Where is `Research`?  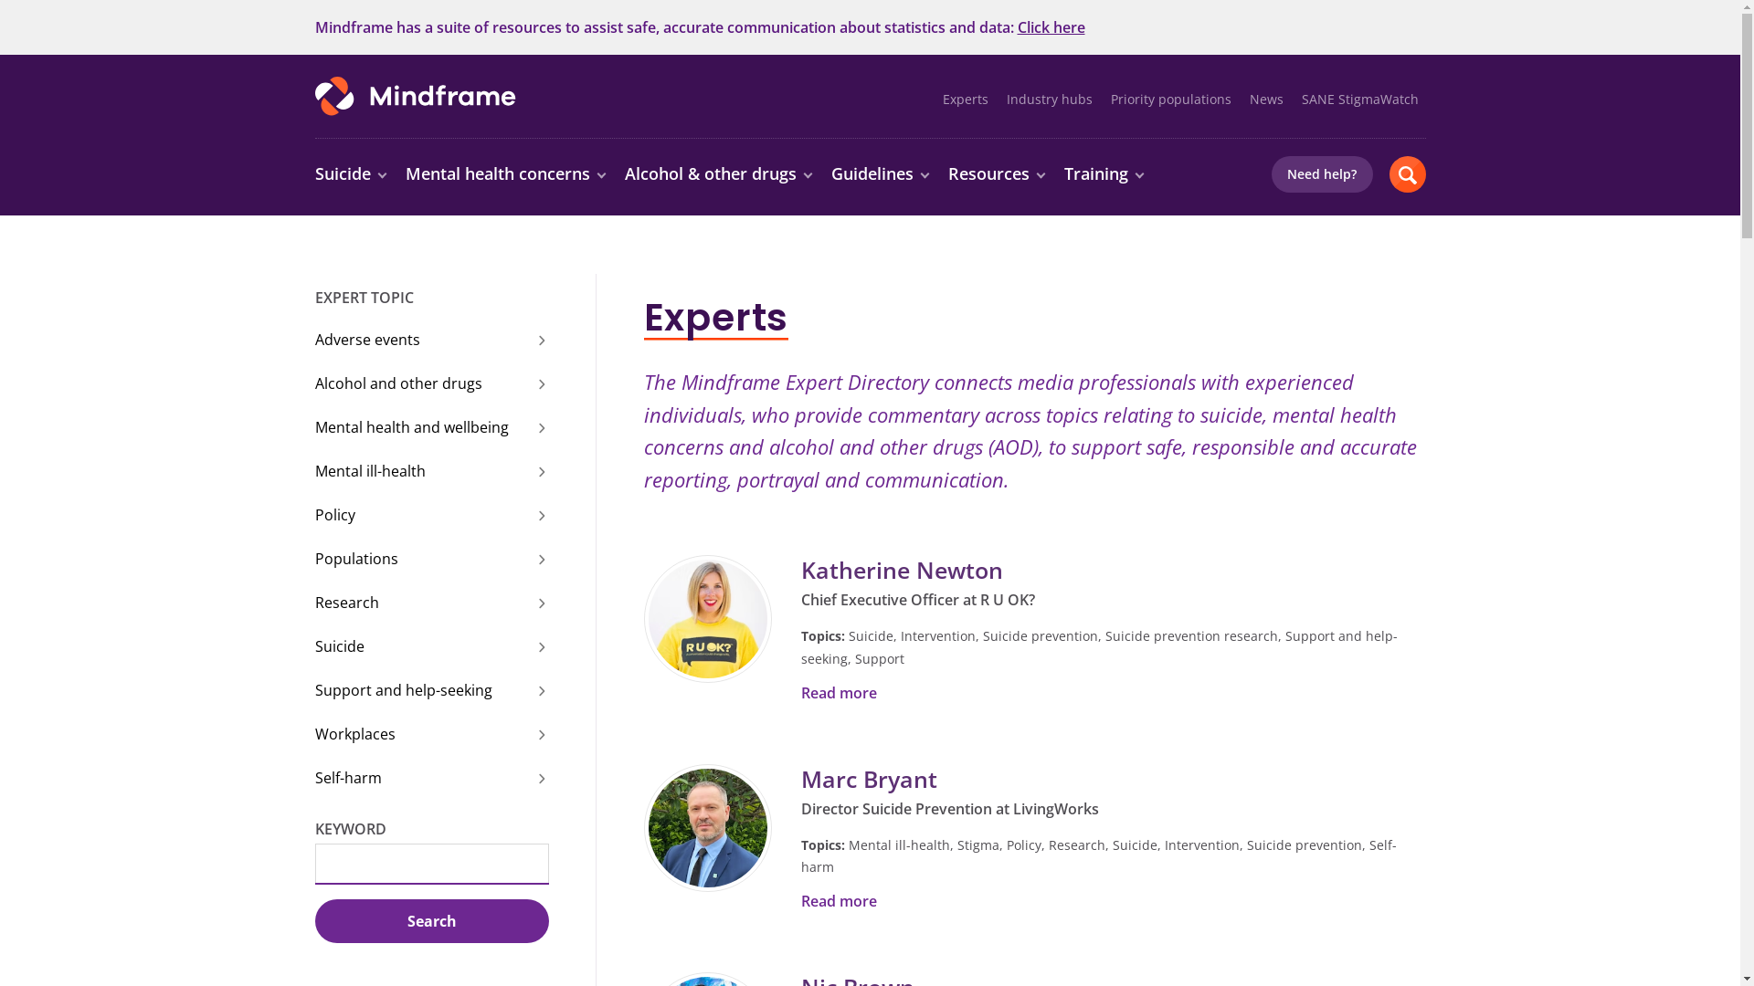 Research is located at coordinates (431, 603).